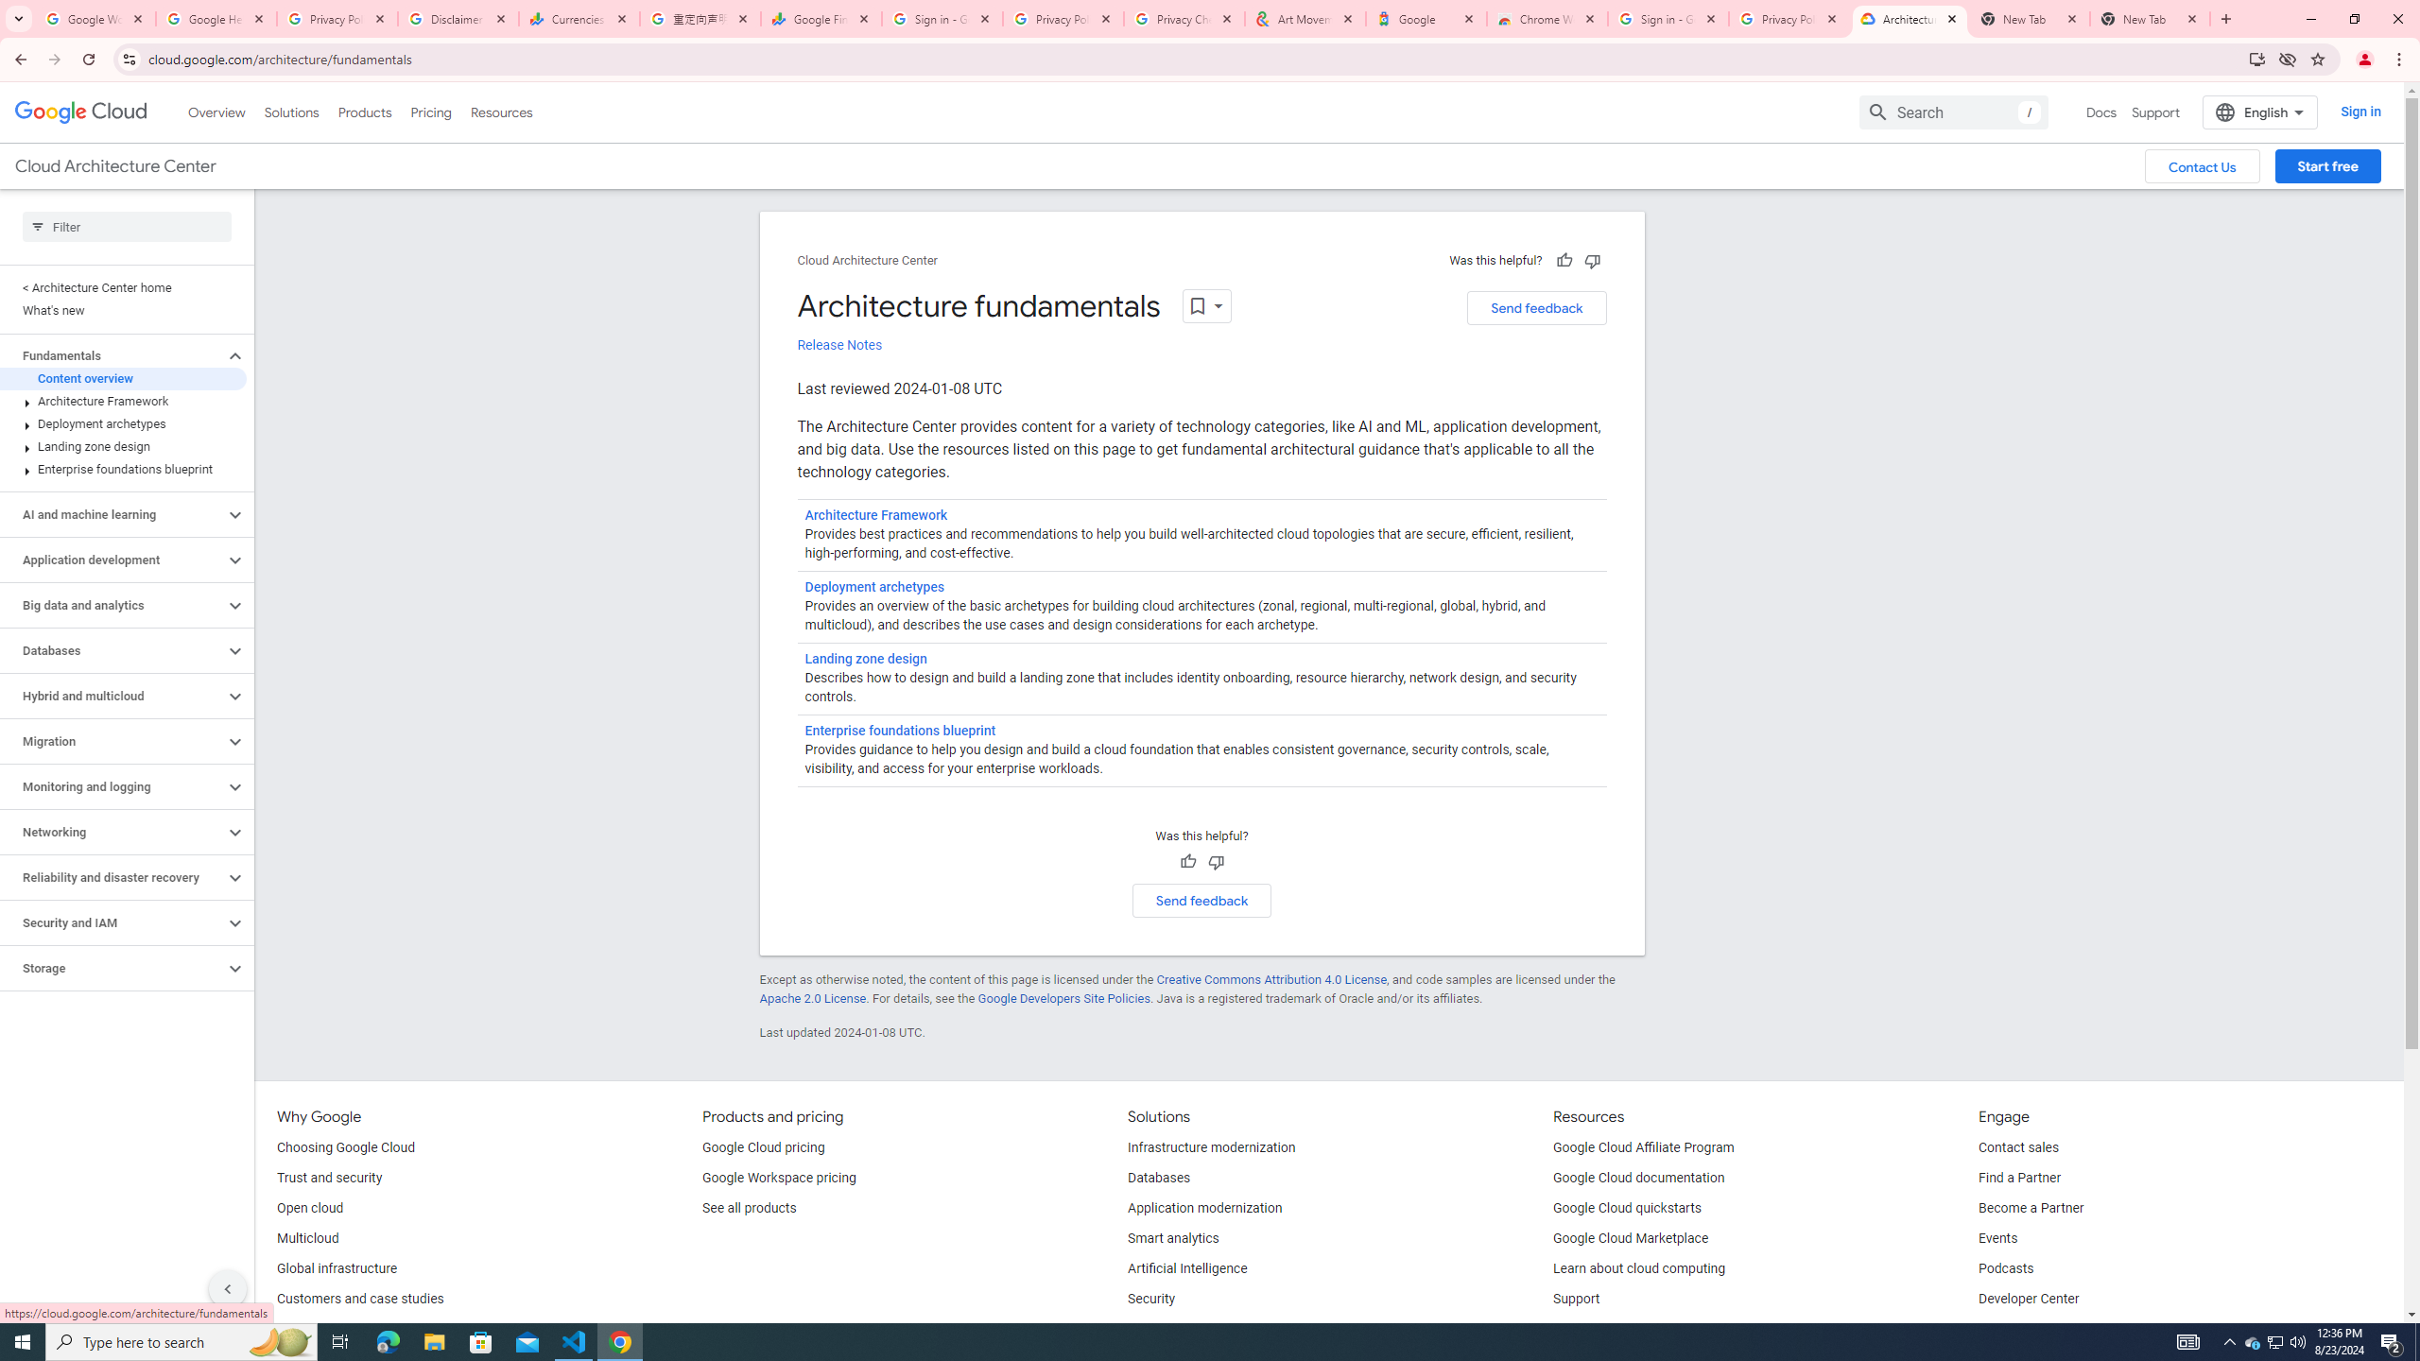  What do you see at coordinates (123, 310) in the screenshot?
I see `What's new` at bounding box center [123, 310].